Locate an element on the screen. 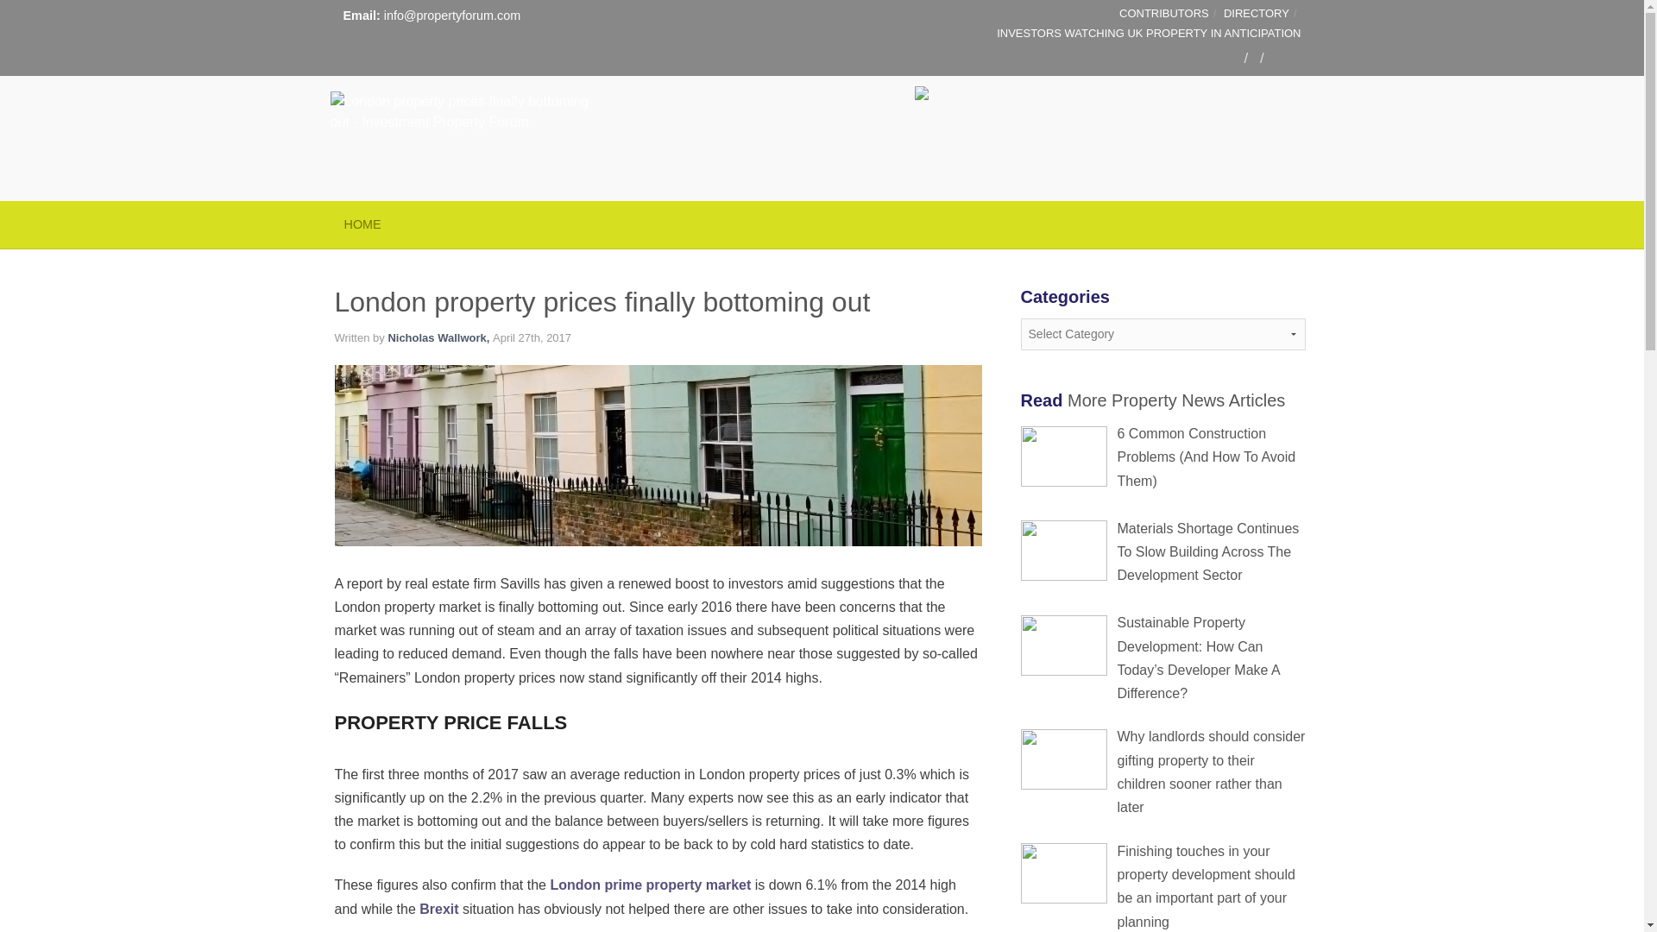 The height and width of the screenshot is (932, 1657). Nicholas Wallwork, is located at coordinates (440, 337).